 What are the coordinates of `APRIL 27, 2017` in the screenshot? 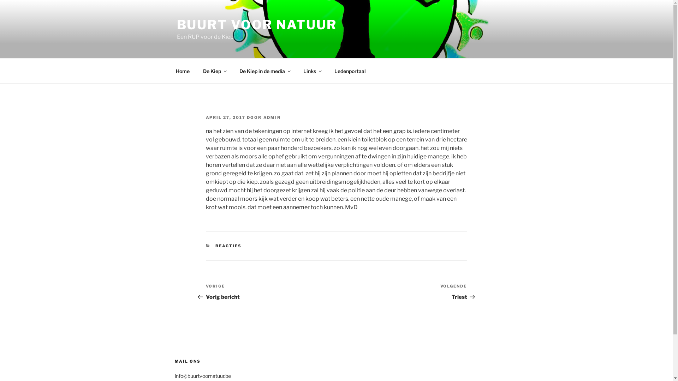 It's located at (225, 117).